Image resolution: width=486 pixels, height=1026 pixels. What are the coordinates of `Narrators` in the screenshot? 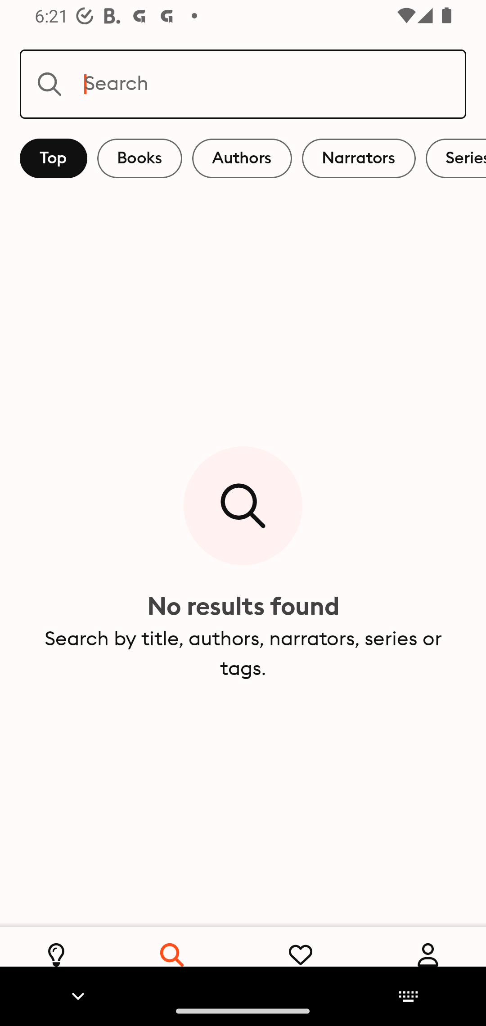 It's located at (359, 158).